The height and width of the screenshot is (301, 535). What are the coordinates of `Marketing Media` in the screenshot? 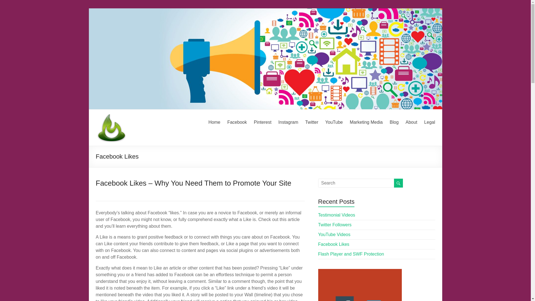 It's located at (366, 122).